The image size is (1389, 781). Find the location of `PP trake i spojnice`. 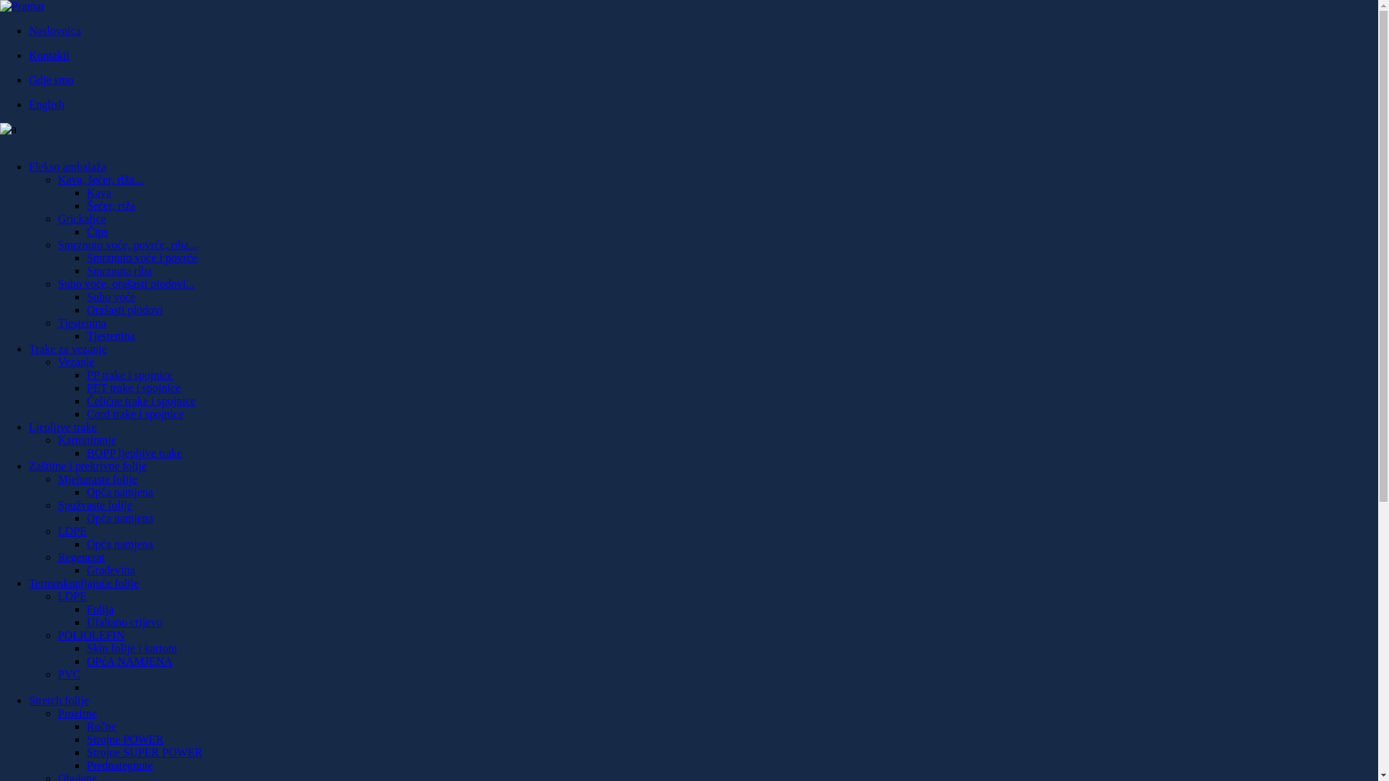

PP trake i spojnice is located at coordinates (130, 375).